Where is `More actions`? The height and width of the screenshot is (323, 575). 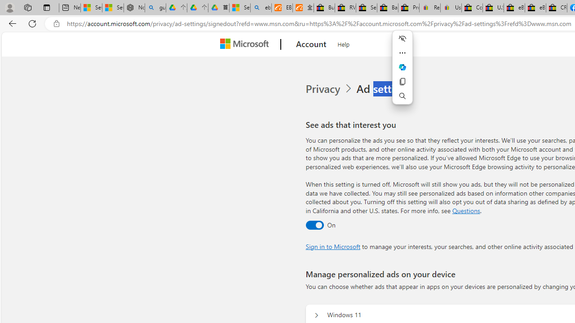 More actions is located at coordinates (402, 53).